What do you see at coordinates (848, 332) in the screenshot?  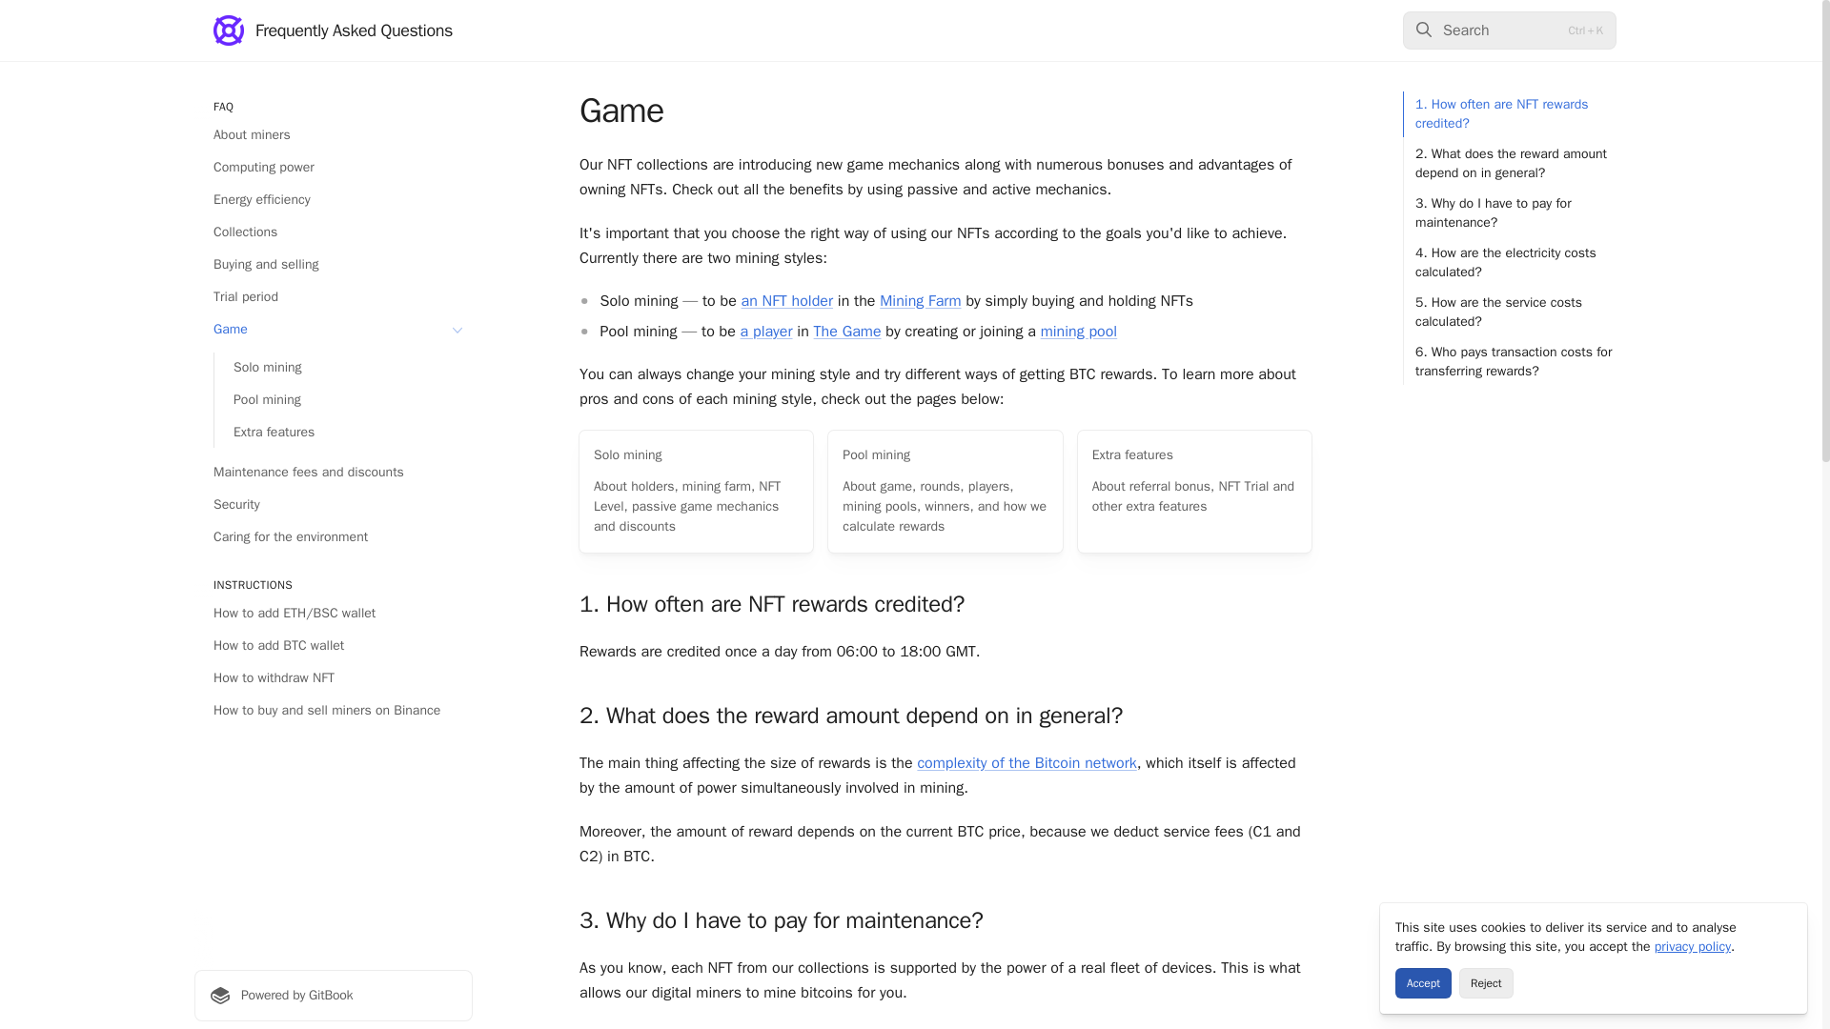 I see `The Game` at bounding box center [848, 332].